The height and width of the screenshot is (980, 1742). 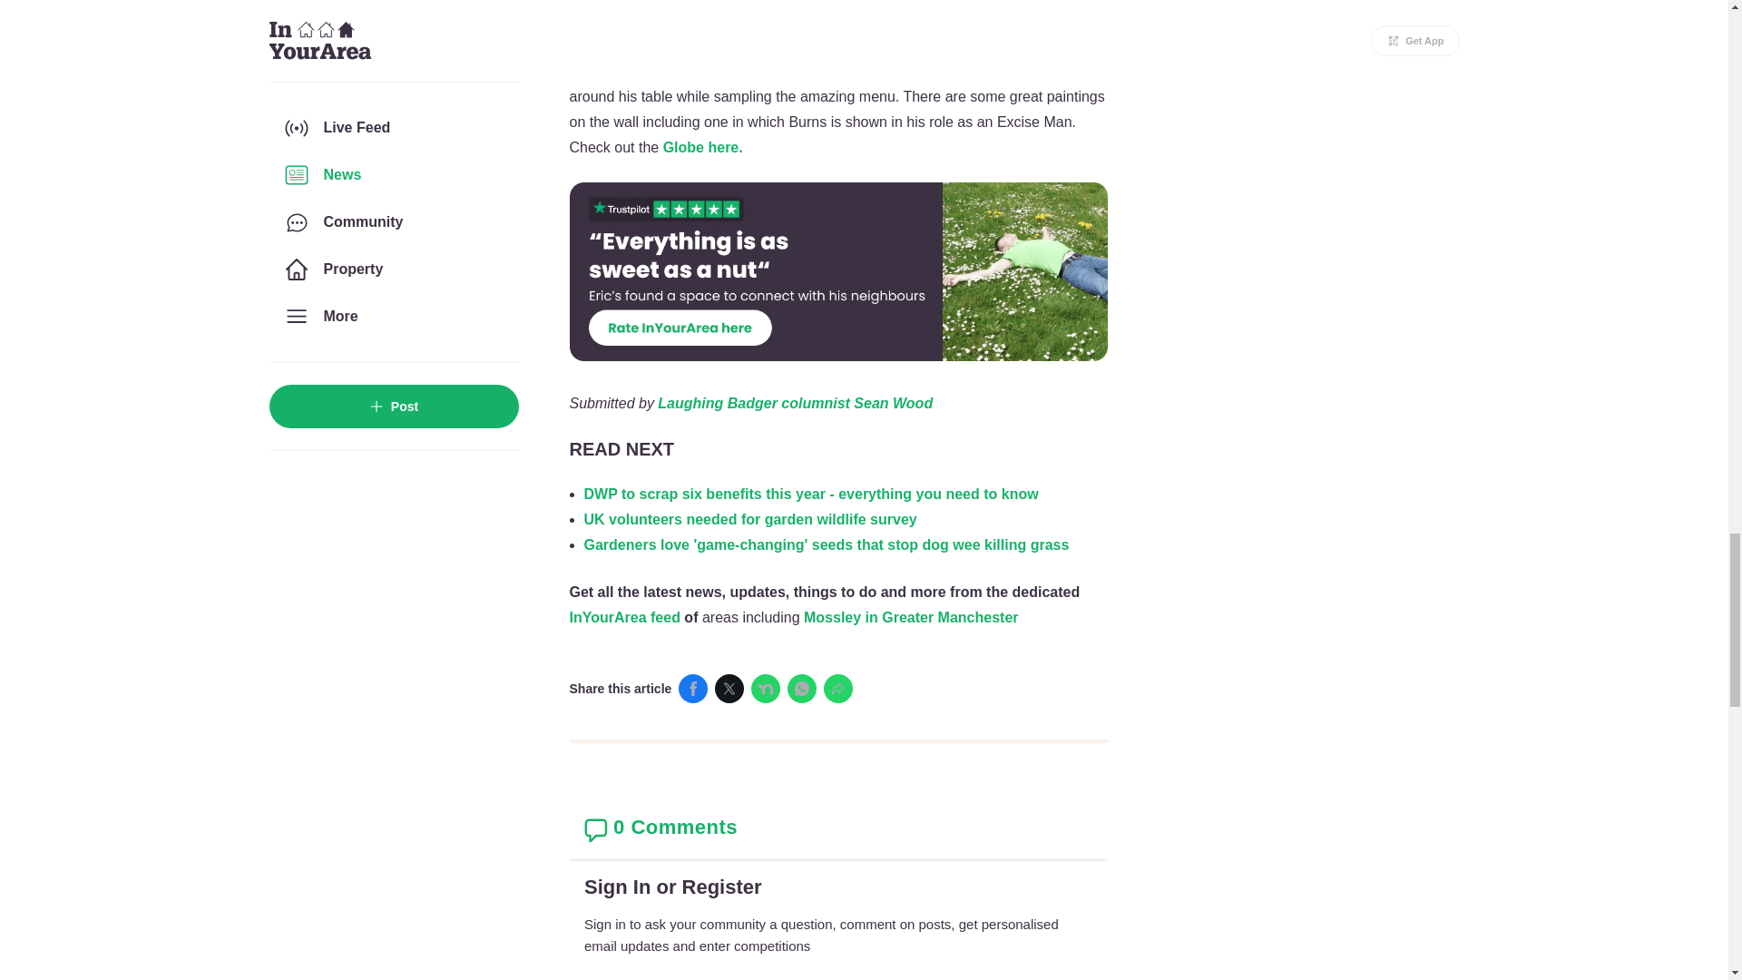 I want to click on Share to ..., so click(x=838, y=689).